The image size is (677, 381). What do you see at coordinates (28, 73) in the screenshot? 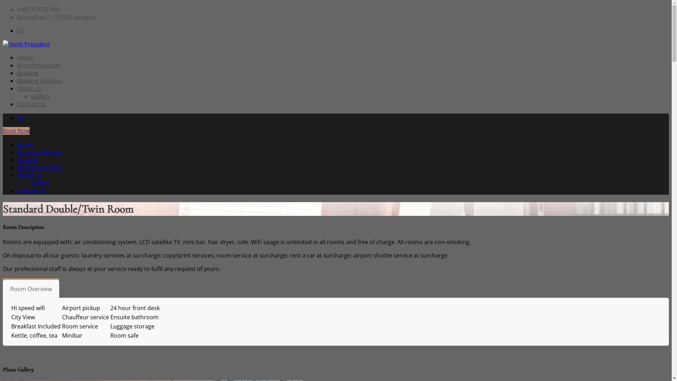
I see `Booking` at bounding box center [28, 73].